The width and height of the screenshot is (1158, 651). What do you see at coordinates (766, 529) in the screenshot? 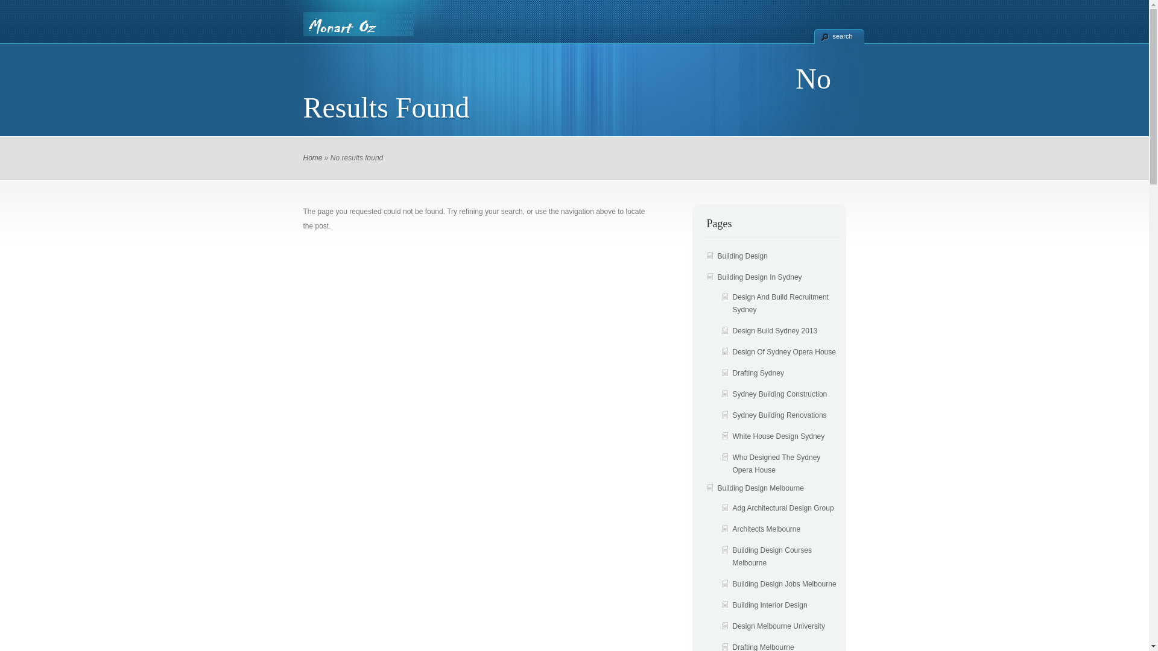
I see `Architects Melbourne` at bounding box center [766, 529].